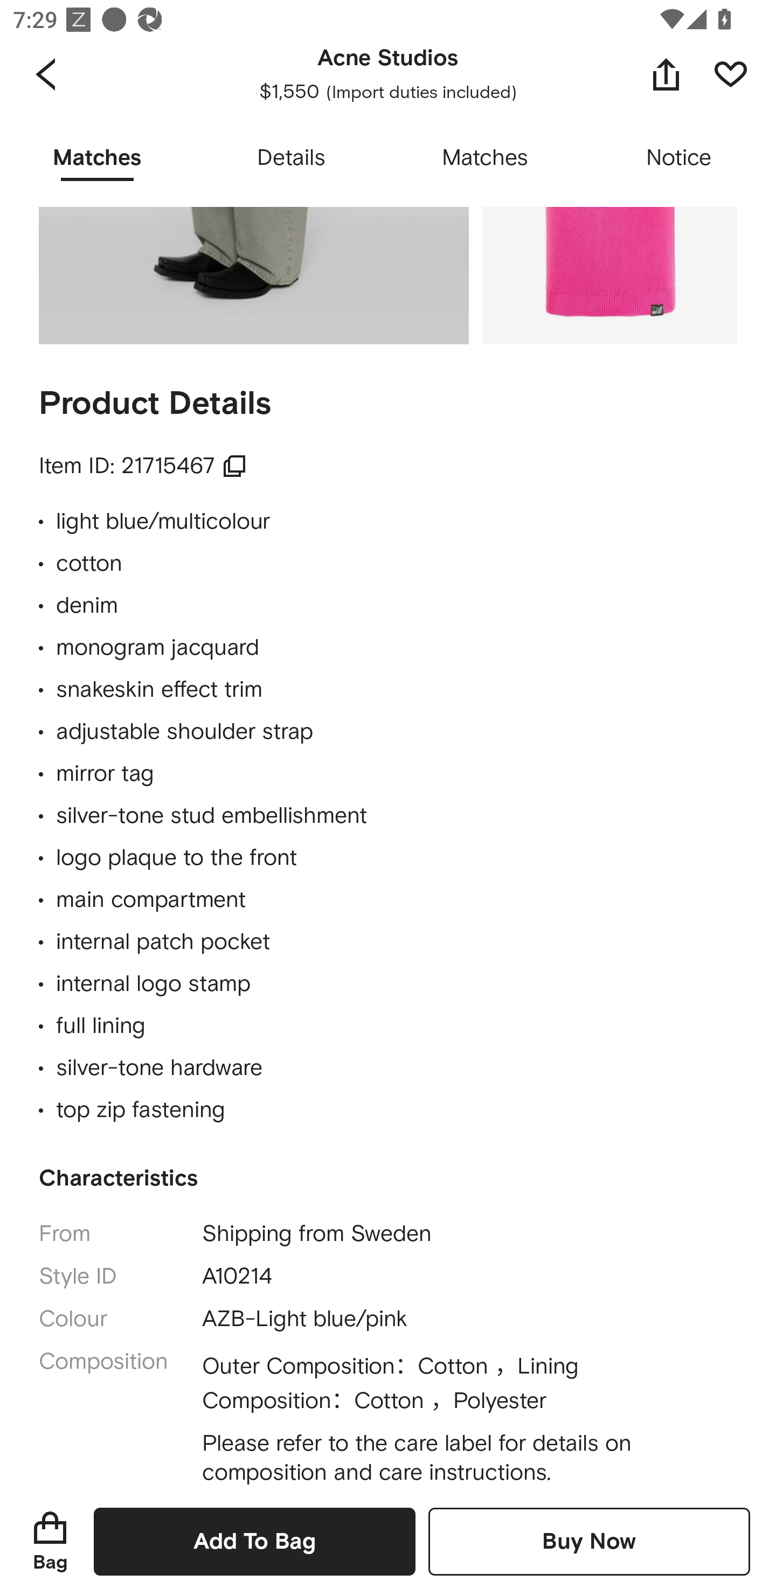  Describe the element at coordinates (291, 158) in the screenshot. I see `Details` at that location.